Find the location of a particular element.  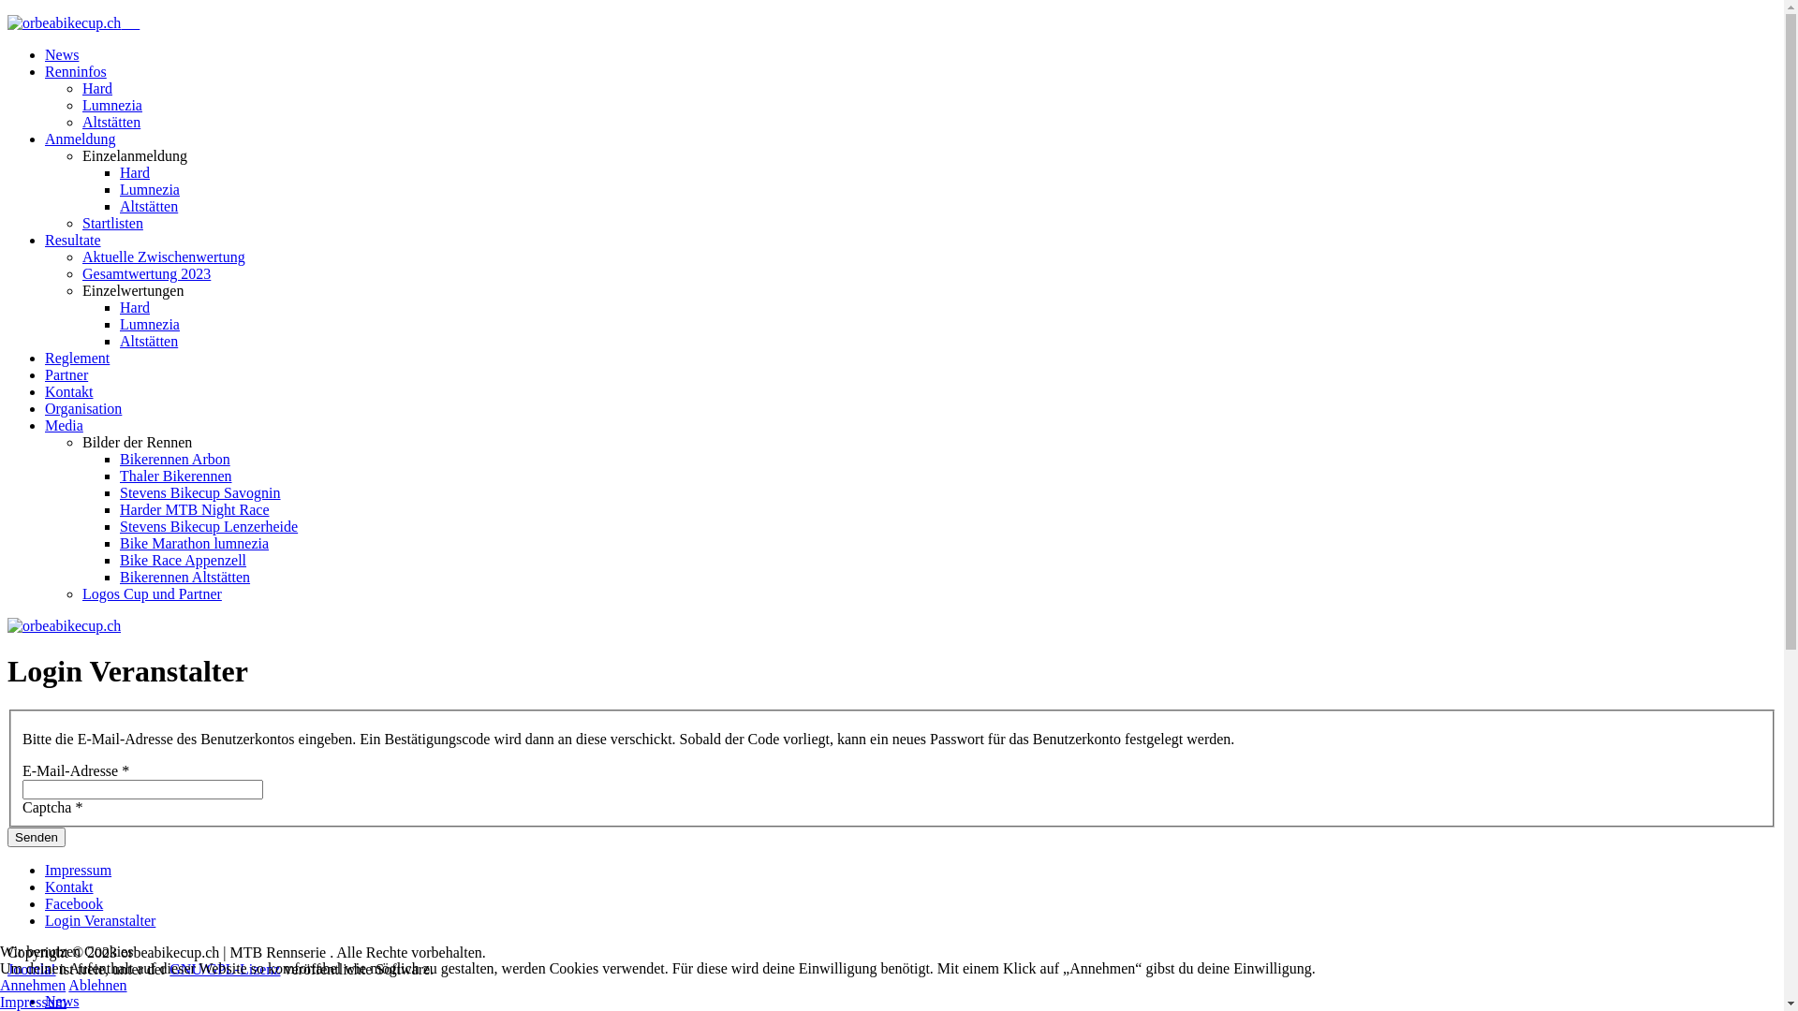

Resultate is located at coordinates (73, 240).